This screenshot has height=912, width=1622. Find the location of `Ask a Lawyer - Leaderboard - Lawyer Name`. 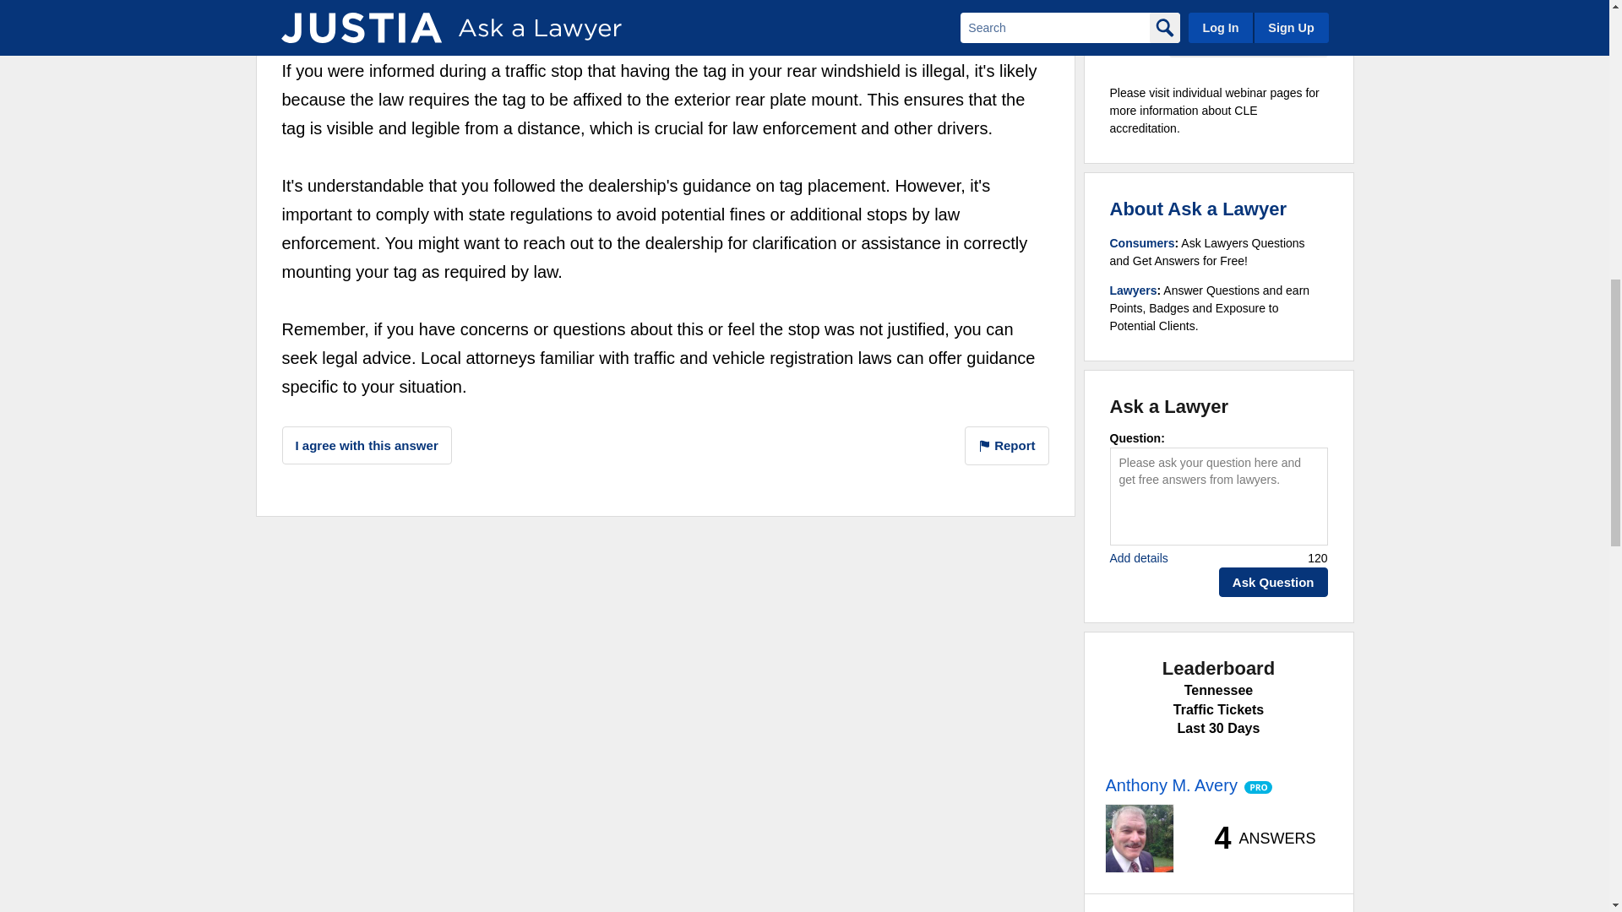

Ask a Lawyer - Leaderboard - Lawyer Name is located at coordinates (1170, 785).